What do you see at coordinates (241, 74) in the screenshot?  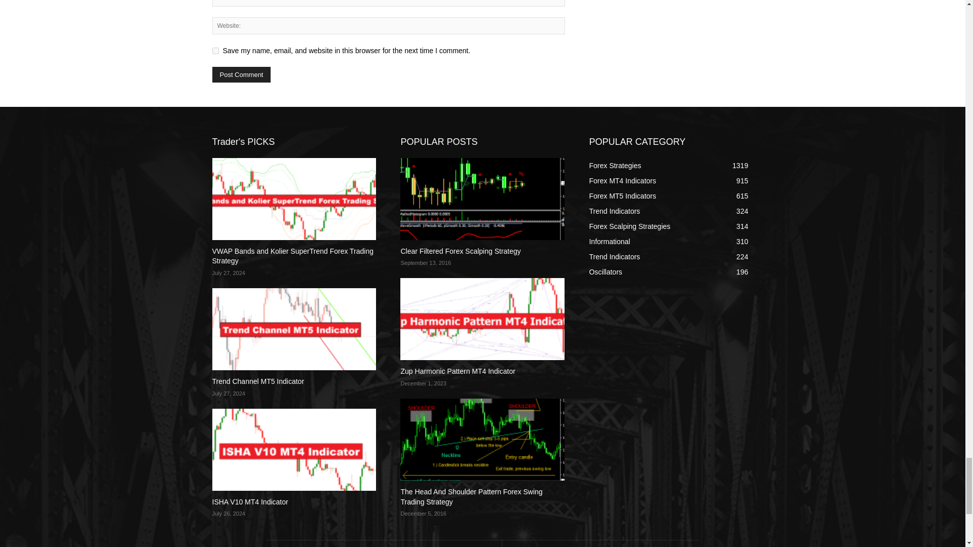 I see `Post Comment` at bounding box center [241, 74].